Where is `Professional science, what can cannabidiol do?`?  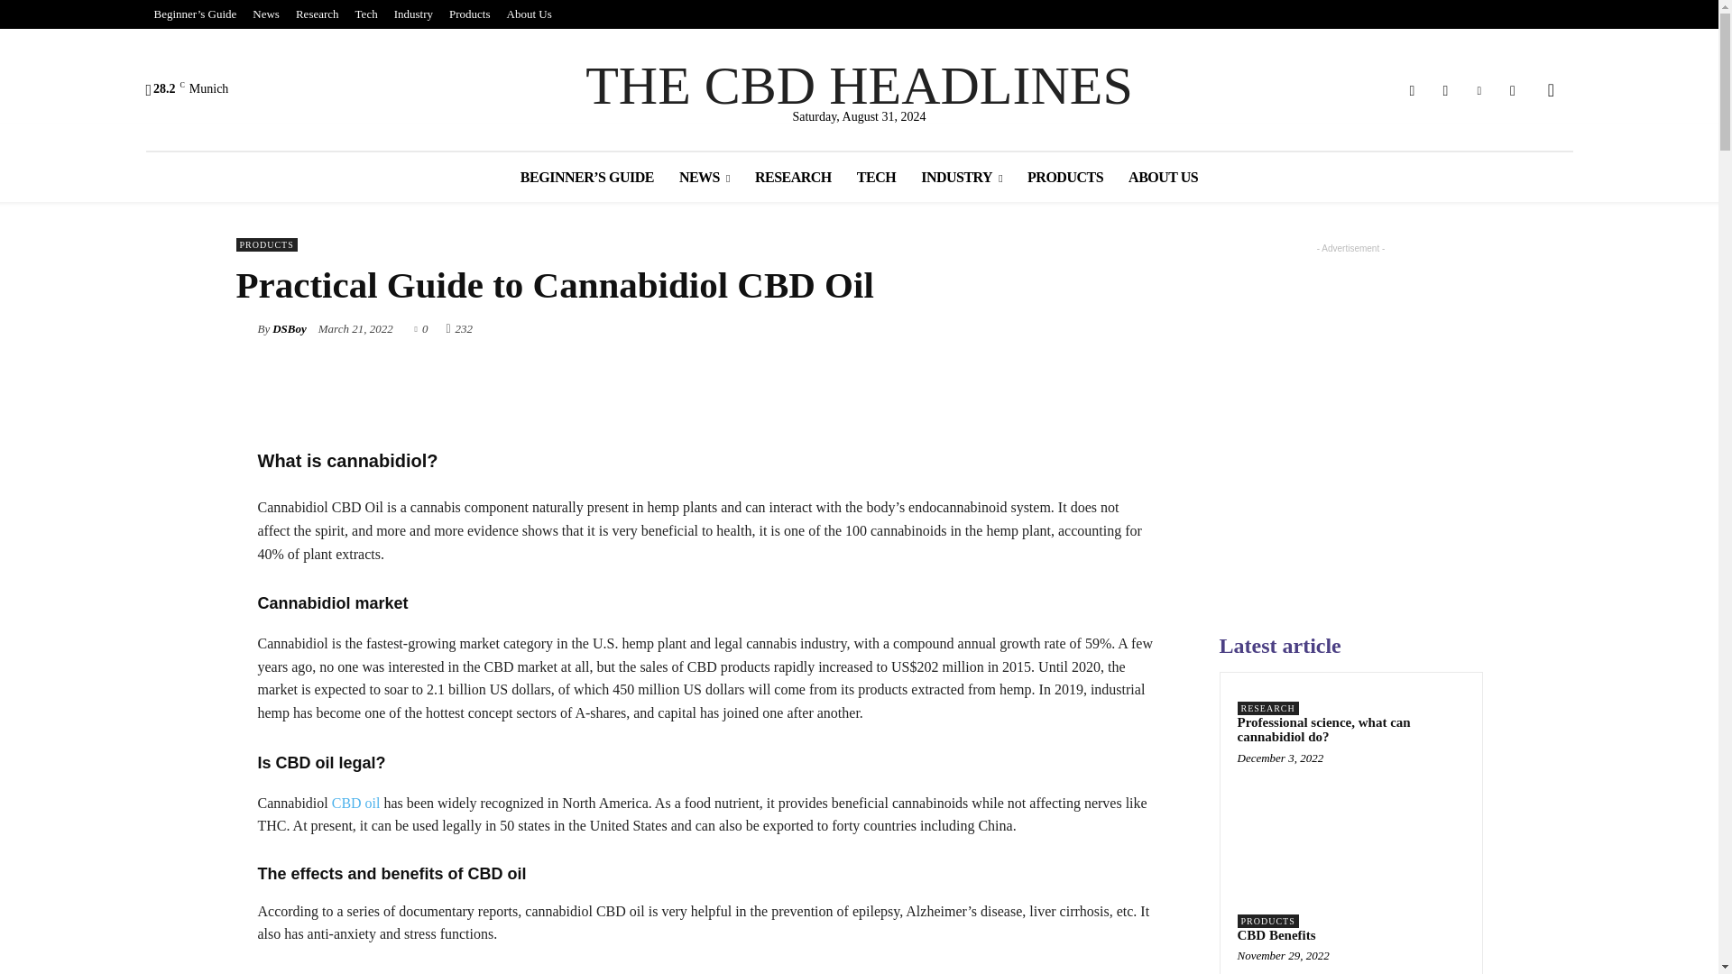 Professional science, what can cannabidiol do? is located at coordinates (1351, 818).